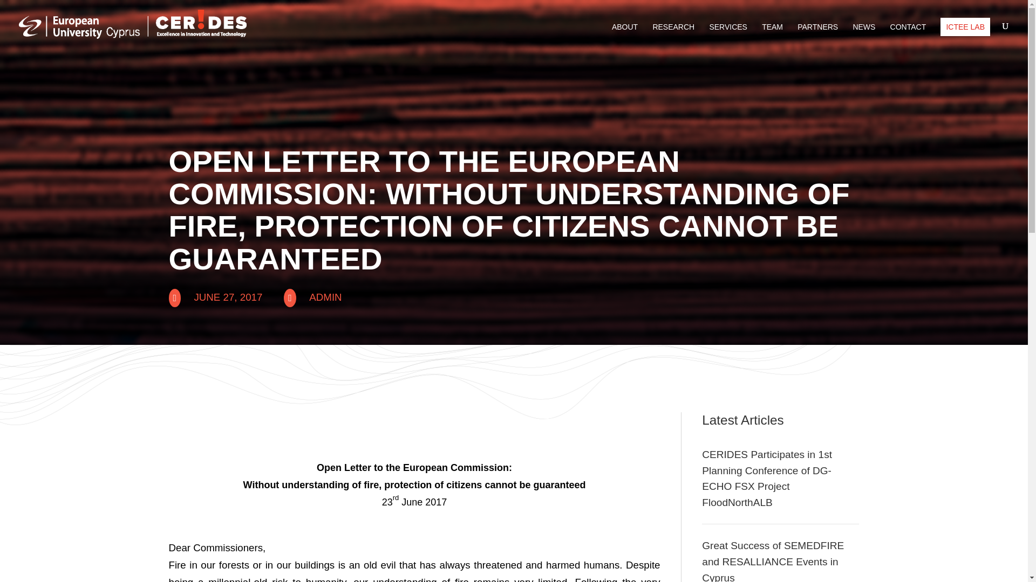 The width and height of the screenshot is (1036, 582). What do you see at coordinates (864, 36) in the screenshot?
I see `NEWS` at bounding box center [864, 36].